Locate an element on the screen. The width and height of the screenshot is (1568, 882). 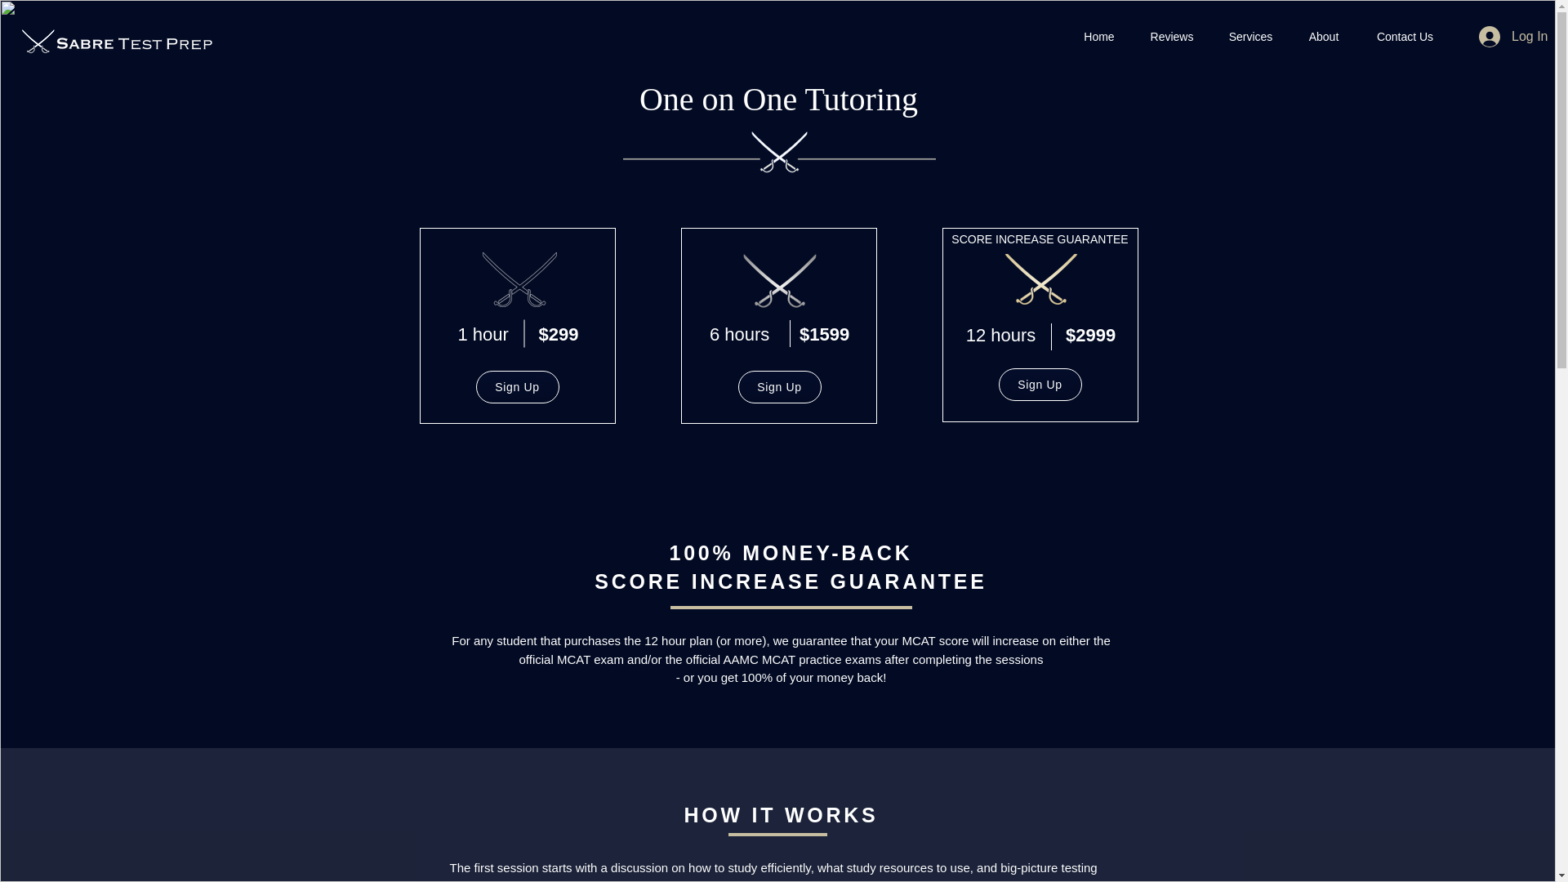
Contact Us is located at coordinates (1405, 37).